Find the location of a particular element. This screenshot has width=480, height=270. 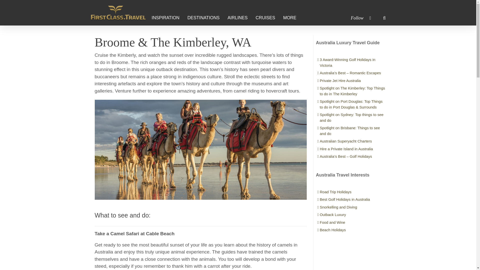

AIRLINES is located at coordinates (239, 18).